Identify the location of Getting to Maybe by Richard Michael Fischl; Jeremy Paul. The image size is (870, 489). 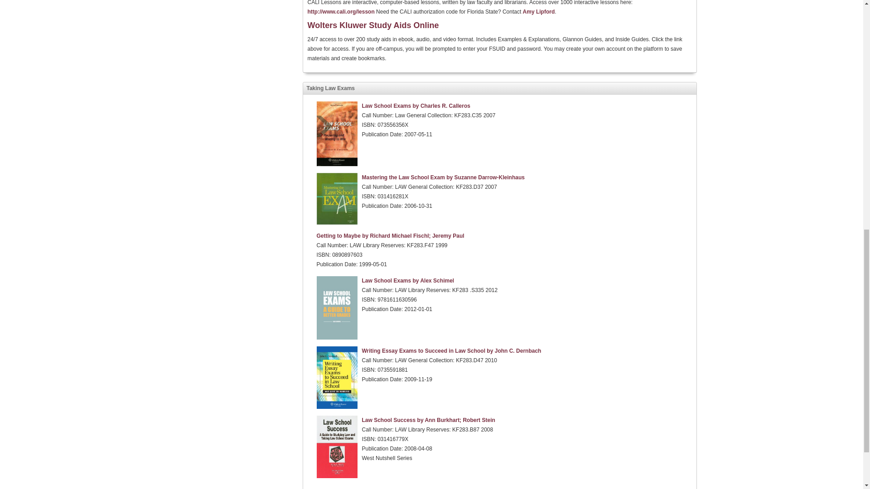
(390, 236).